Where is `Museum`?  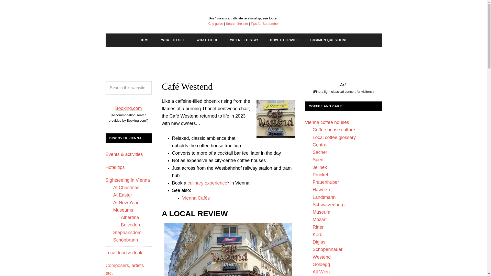
Museum is located at coordinates (321, 212).